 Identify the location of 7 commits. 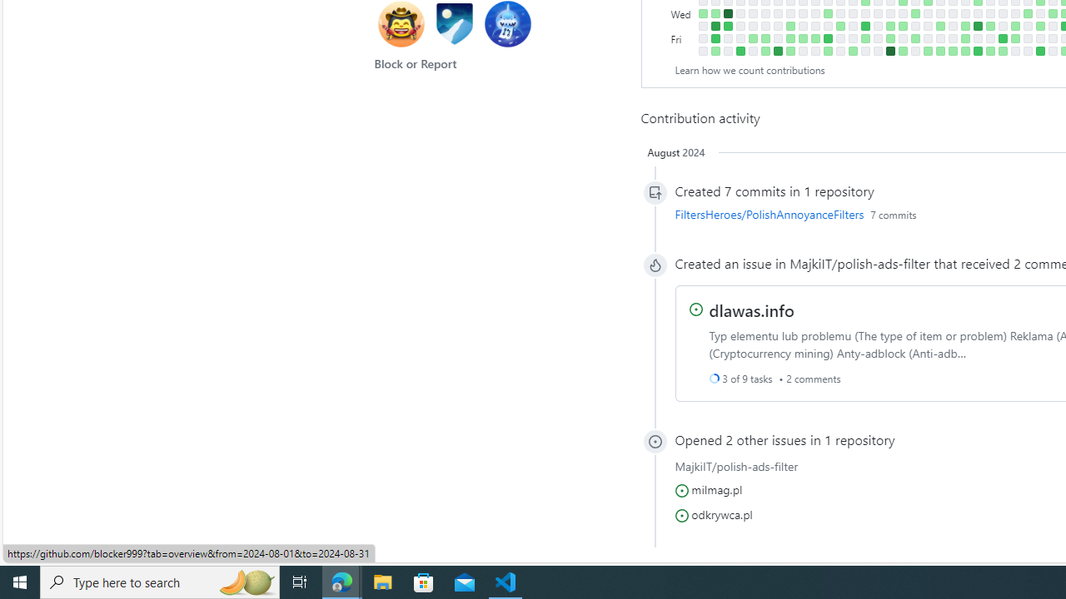
(893, 214).